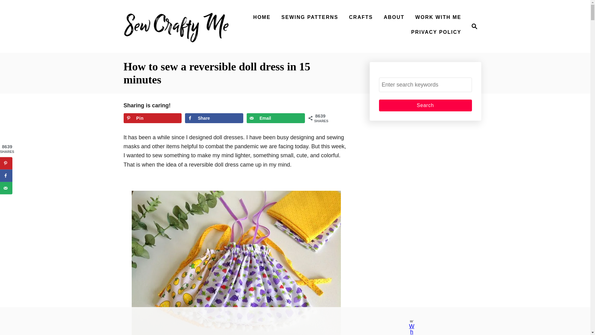 The height and width of the screenshot is (335, 595). I want to click on Sew Crafty Me, so click(425, 105).